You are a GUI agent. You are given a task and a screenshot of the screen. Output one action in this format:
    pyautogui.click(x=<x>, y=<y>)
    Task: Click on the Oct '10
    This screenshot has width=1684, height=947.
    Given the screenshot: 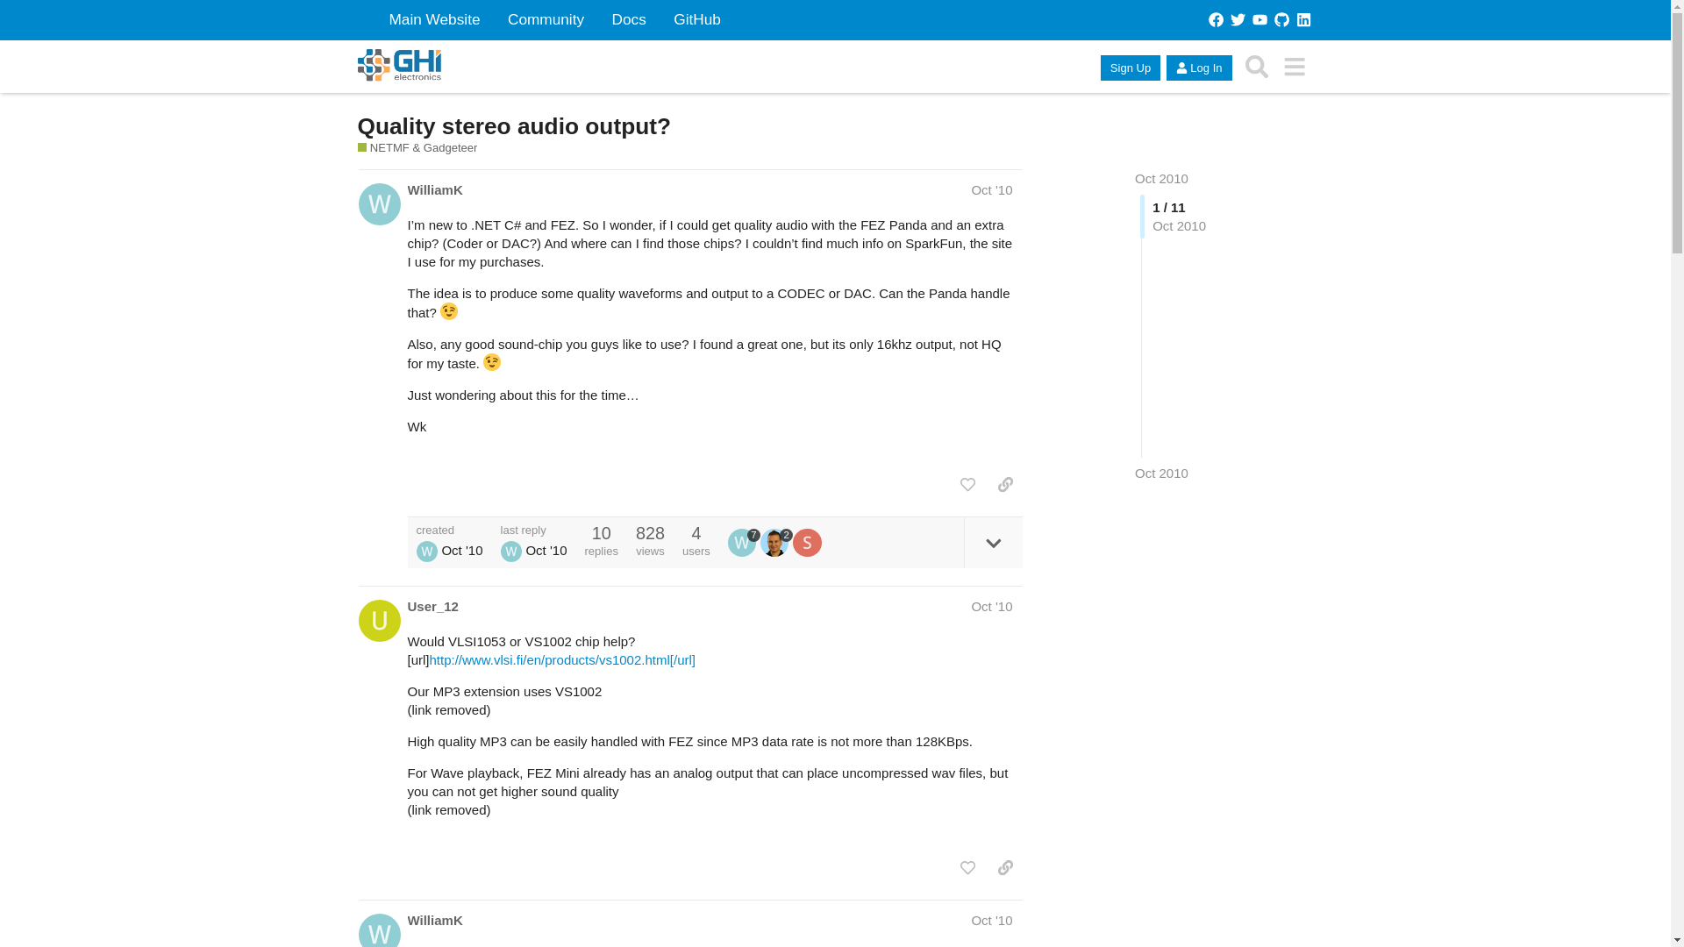 What is the action you would take?
    pyautogui.click(x=991, y=189)
    